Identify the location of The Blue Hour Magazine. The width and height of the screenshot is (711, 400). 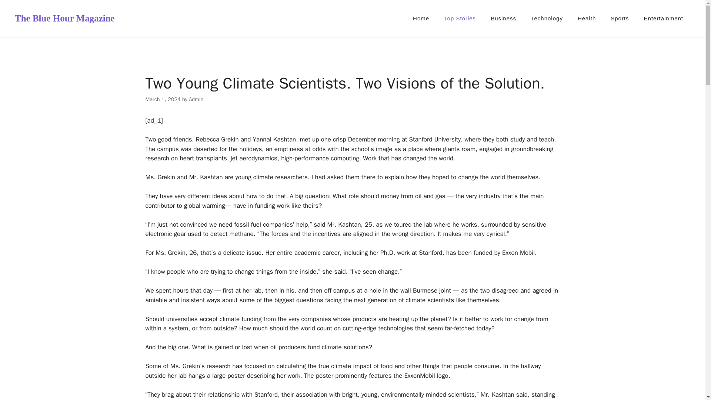
(64, 18).